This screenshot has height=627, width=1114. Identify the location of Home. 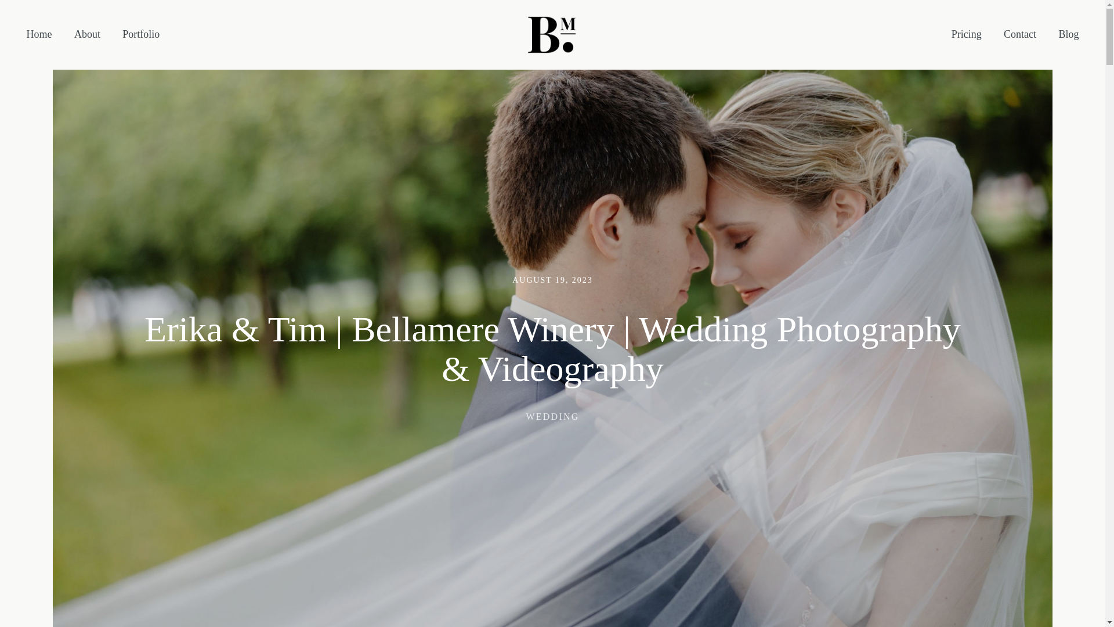
(38, 35).